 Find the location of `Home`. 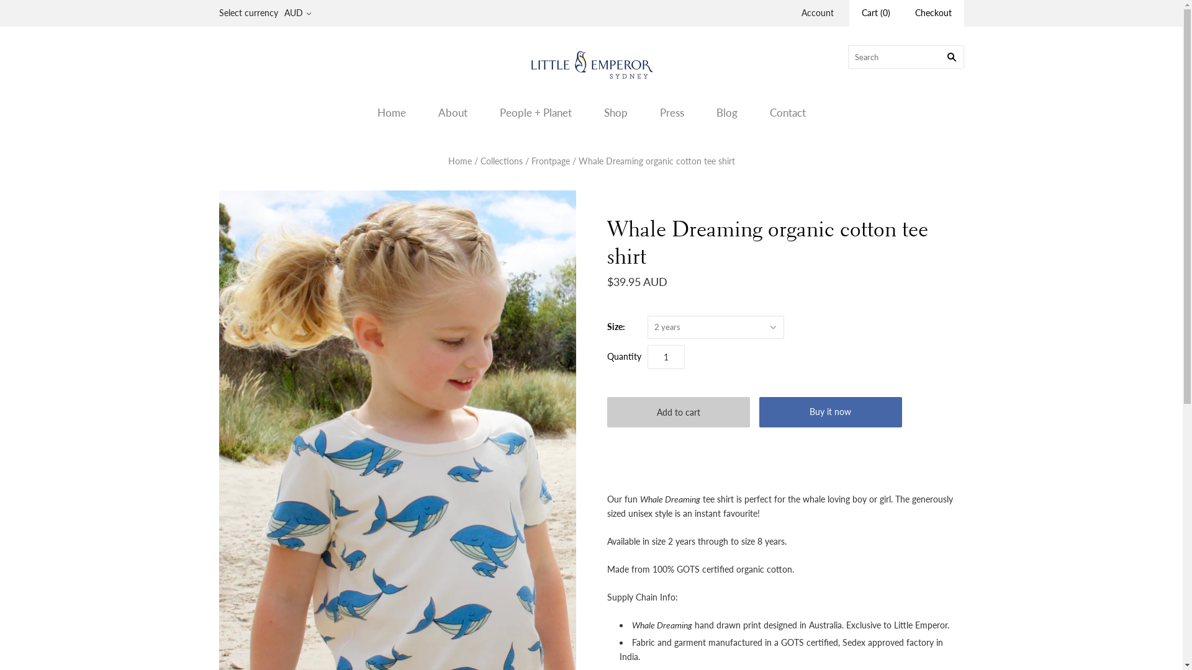

Home is located at coordinates (460, 161).